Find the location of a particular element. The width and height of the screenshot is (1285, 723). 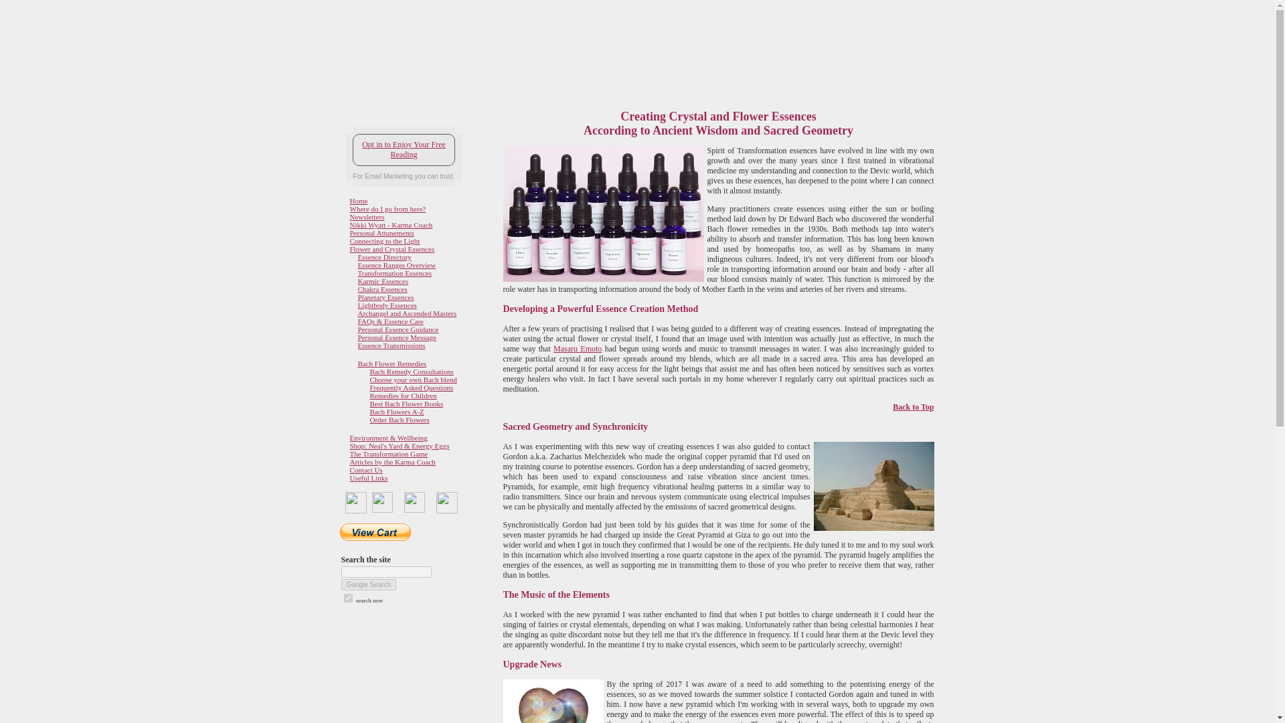

Newsletters is located at coordinates (367, 217).